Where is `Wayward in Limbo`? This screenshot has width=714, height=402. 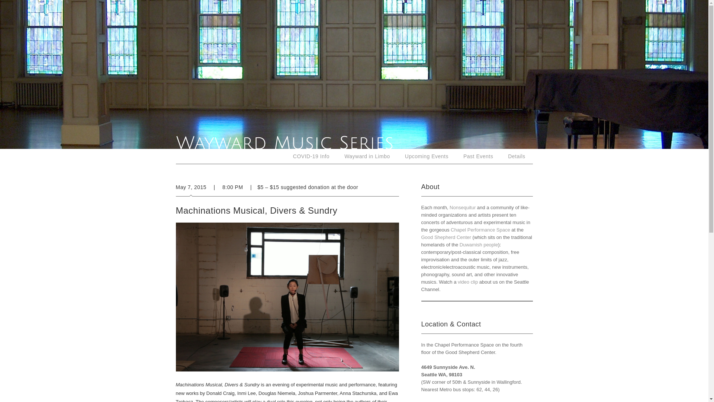 Wayward in Limbo is located at coordinates (367, 156).